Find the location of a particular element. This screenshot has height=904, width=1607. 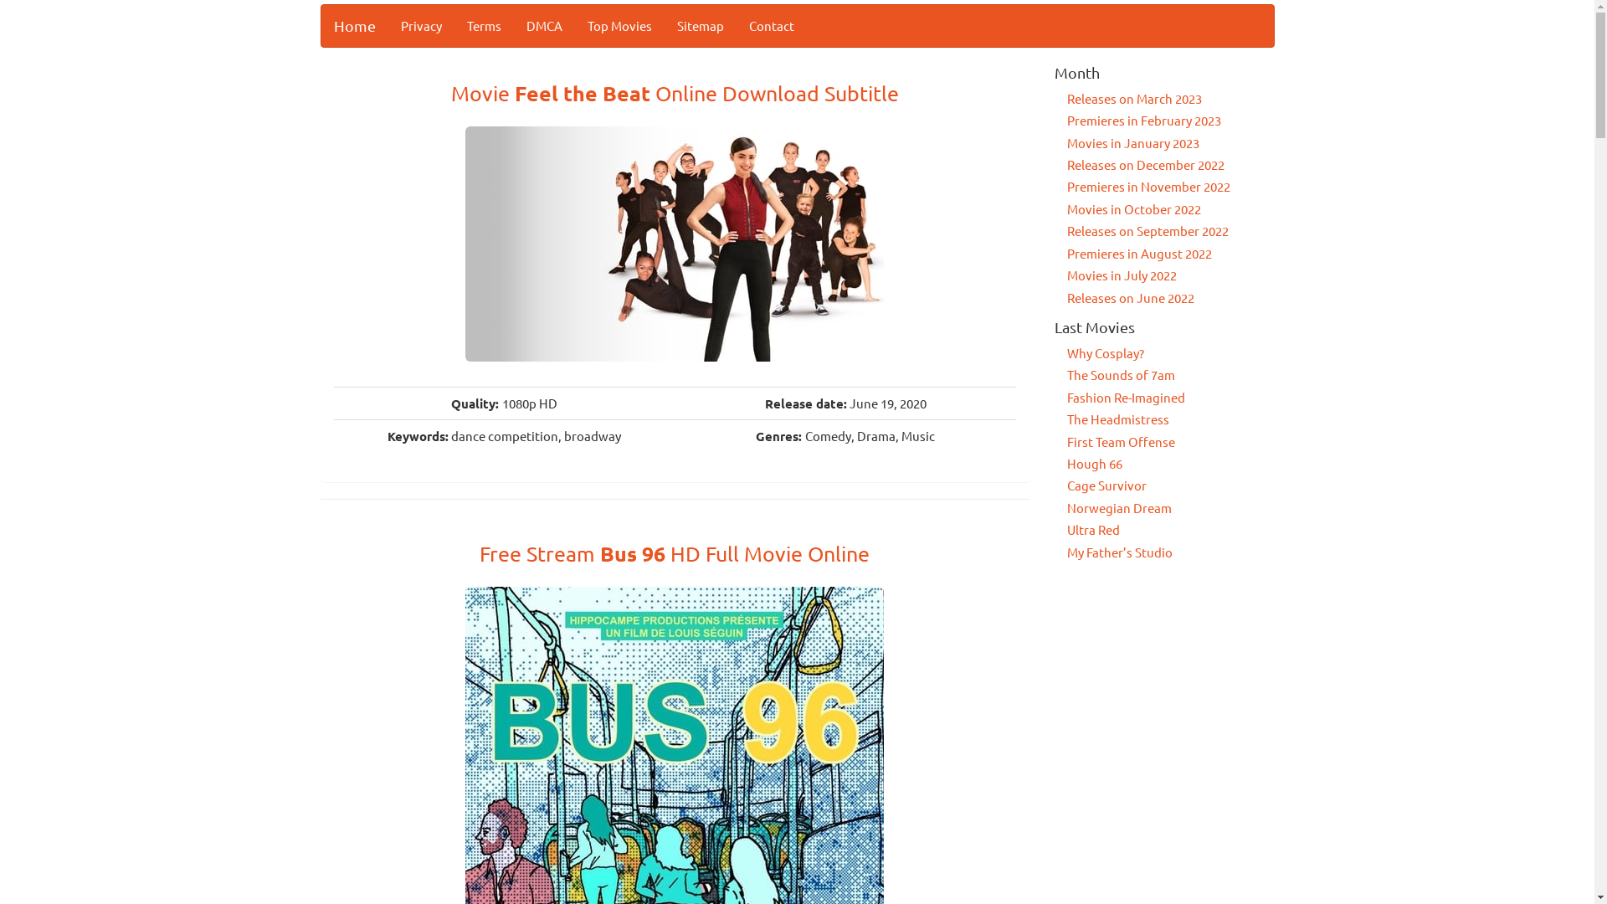

Why Cosplay? is located at coordinates (1106, 353).